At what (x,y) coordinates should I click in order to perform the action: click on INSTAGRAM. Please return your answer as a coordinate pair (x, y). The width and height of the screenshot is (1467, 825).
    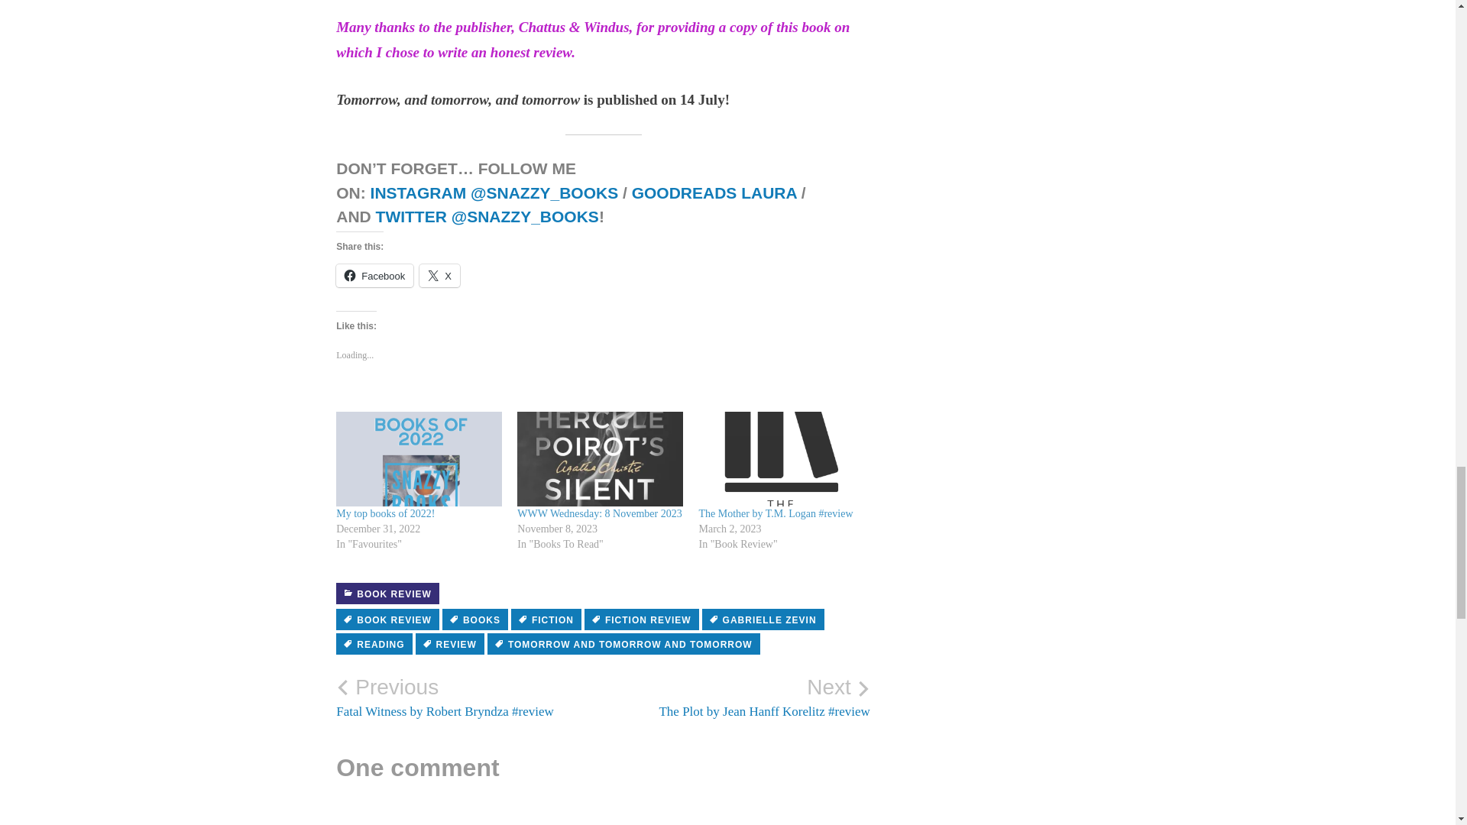
    Looking at the image, I should click on (419, 192).